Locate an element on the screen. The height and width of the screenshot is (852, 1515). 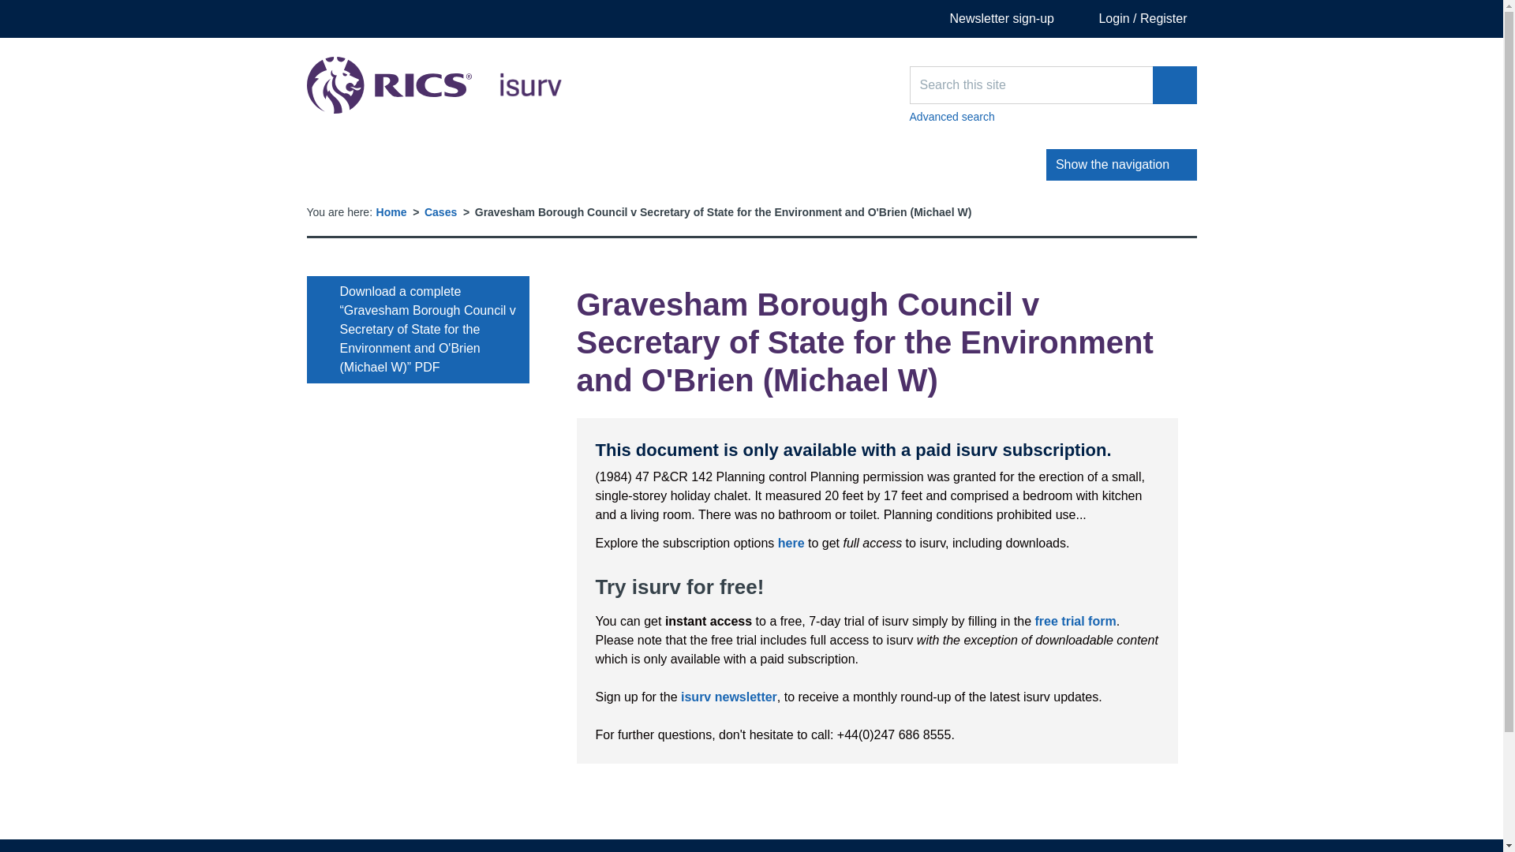
Newsletter sign-up is located at coordinates (990, 19).